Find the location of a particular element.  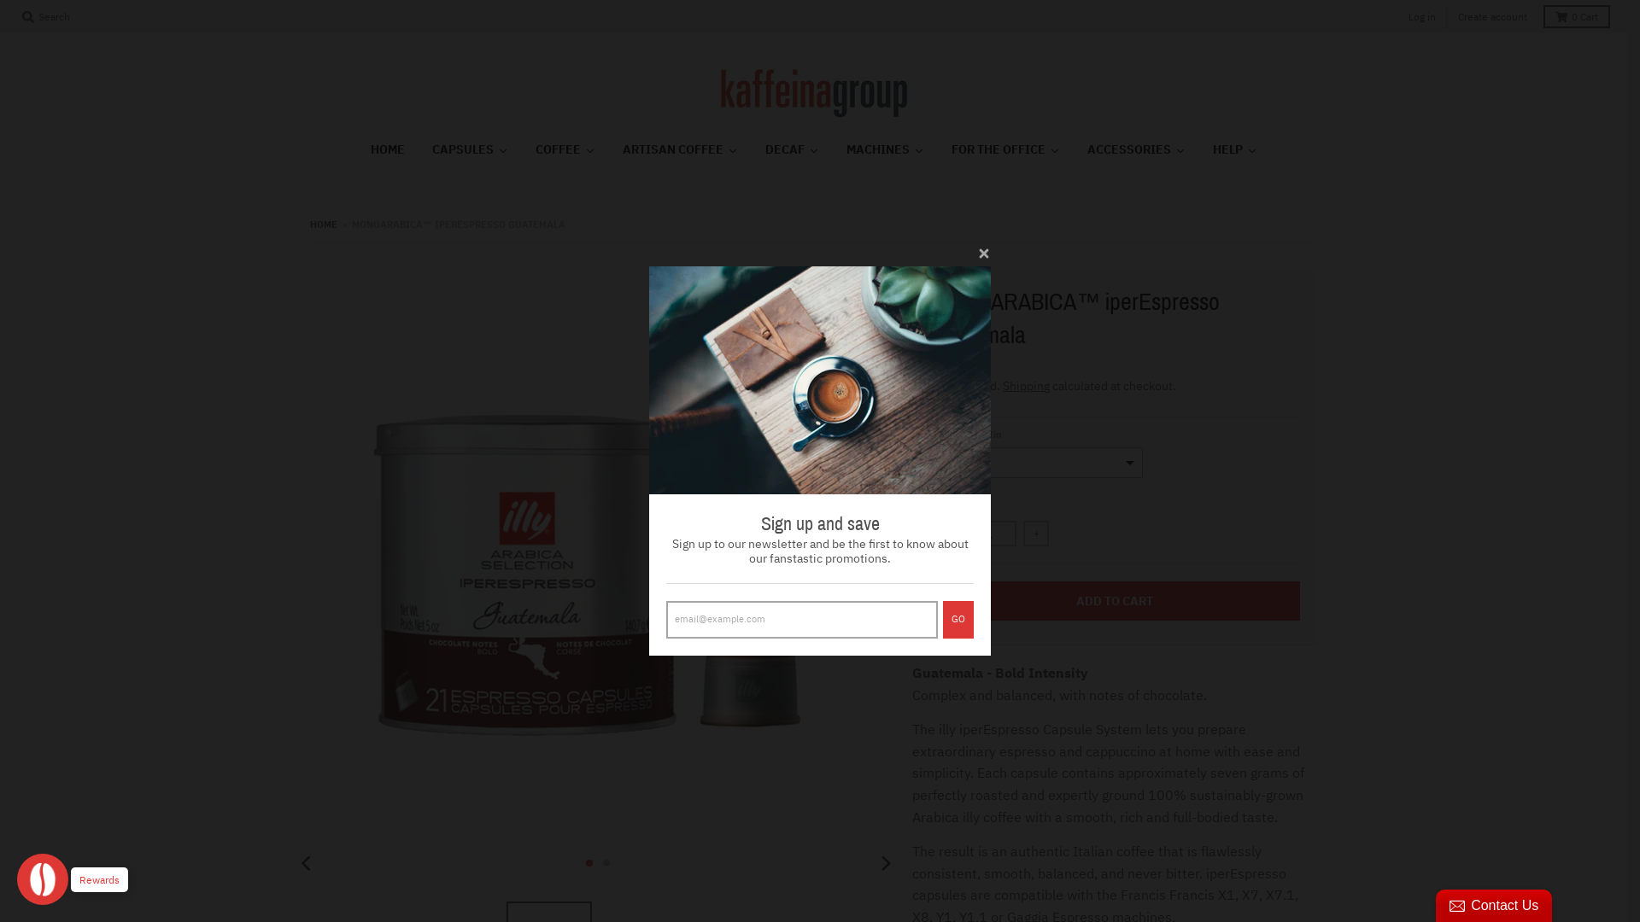

HELP is located at coordinates (1235, 150).